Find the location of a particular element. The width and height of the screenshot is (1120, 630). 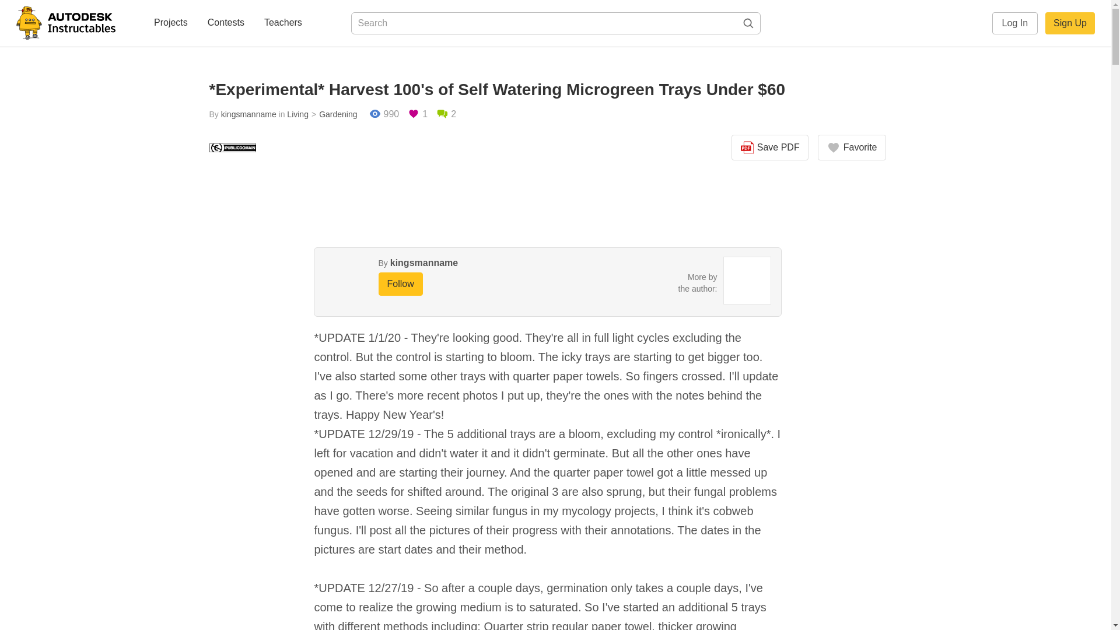

More by the author: is located at coordinates (698, 282).